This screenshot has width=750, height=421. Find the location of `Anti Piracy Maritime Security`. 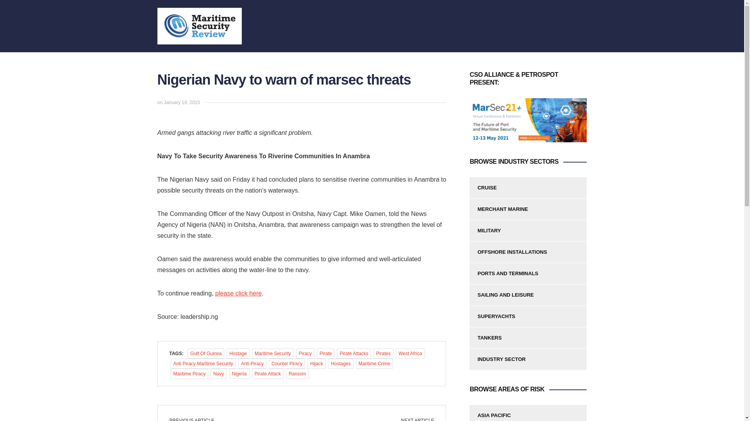

Anti Piracy Maritime Security is located at coordinates (202, 364).